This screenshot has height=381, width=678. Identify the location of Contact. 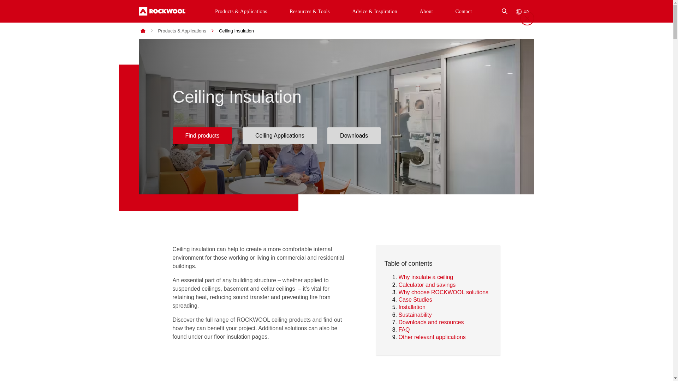
(463, 11).